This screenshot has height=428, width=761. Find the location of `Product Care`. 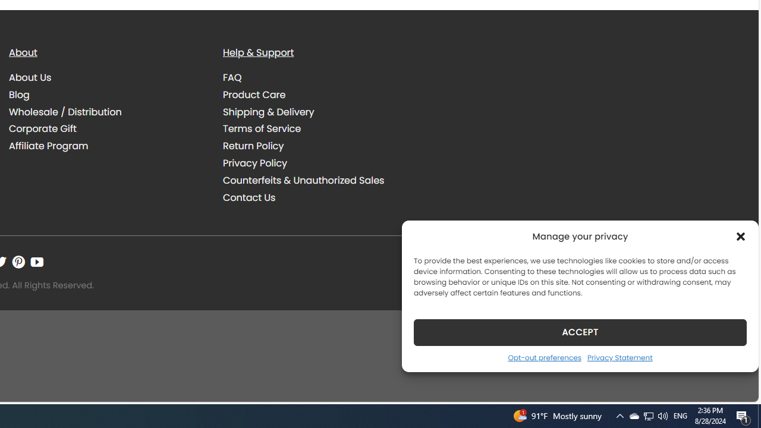

Product Care is located at coordinates (254, 94).